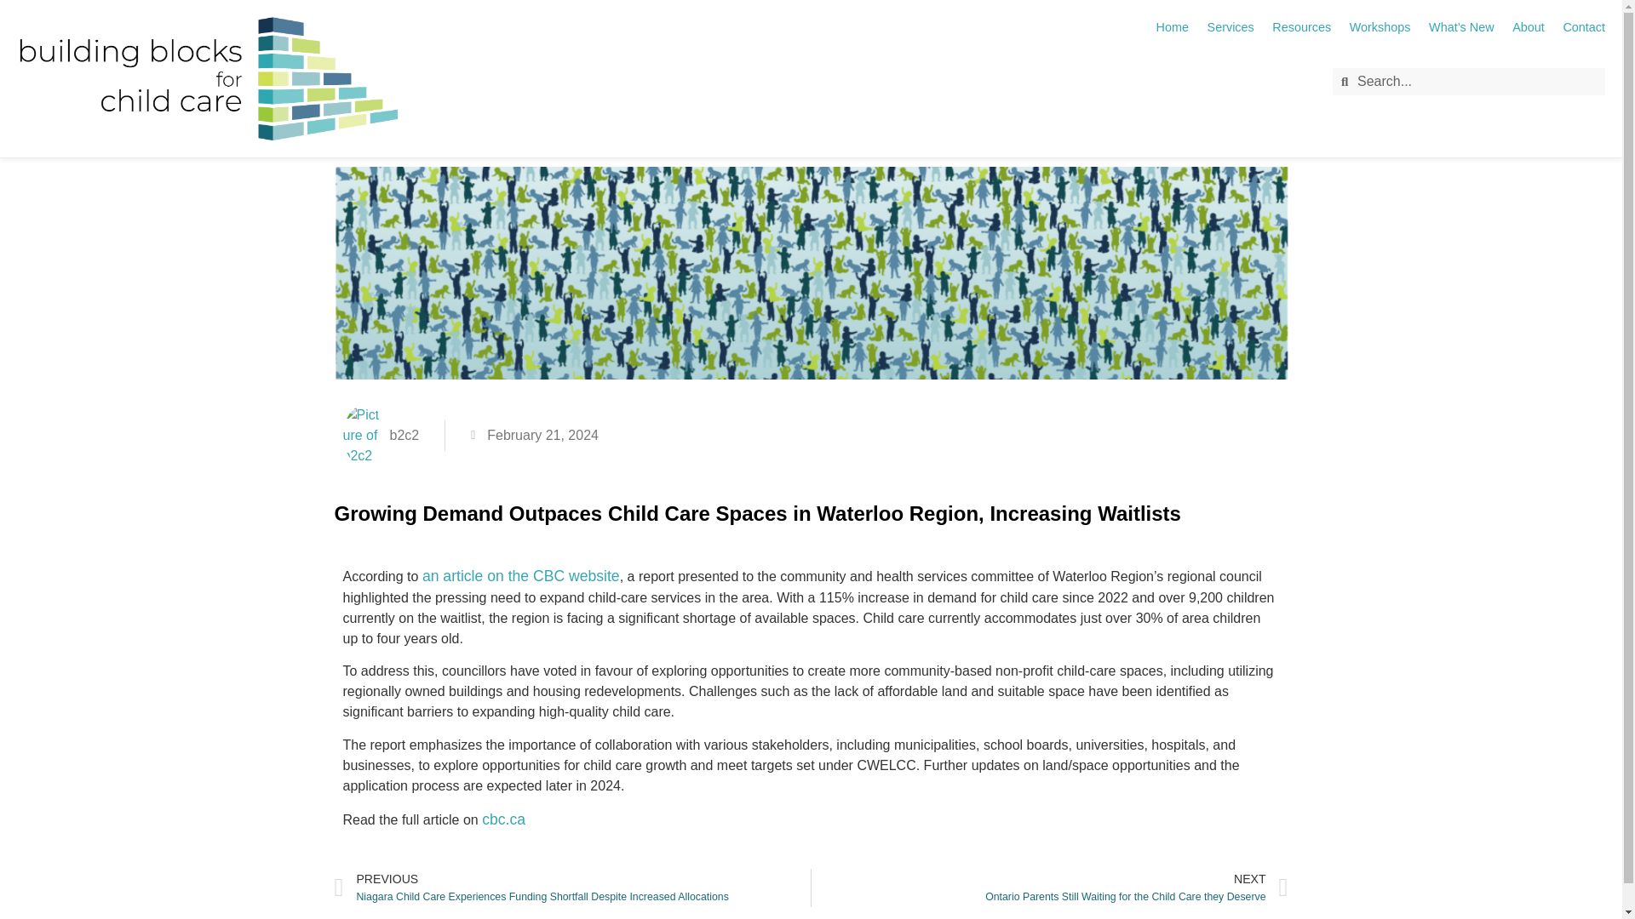 This screenshot has width=1635, height=919. What do you see at coordinates (1529, 27) in the screenshot?
I see `About` at bounding box center [1529, 27].